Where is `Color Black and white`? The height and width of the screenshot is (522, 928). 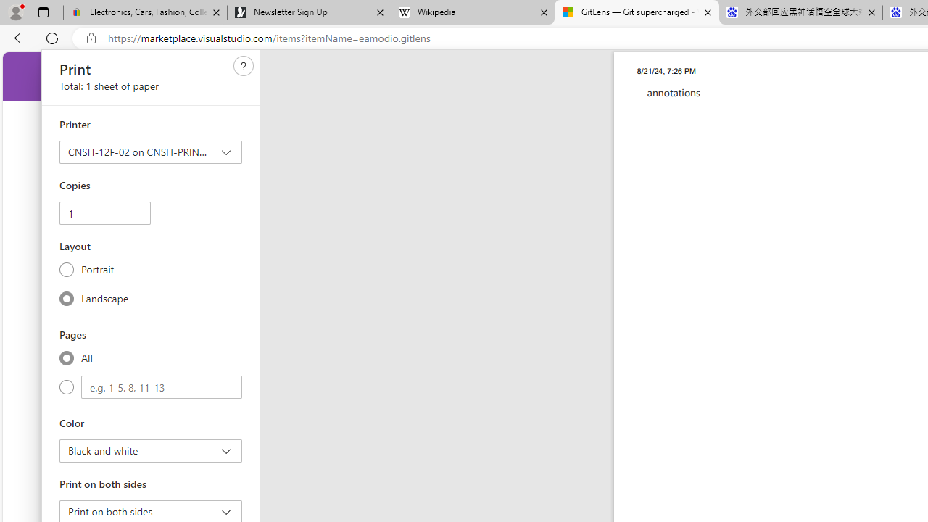 Color Black and white is located at coordinates (151, 451).